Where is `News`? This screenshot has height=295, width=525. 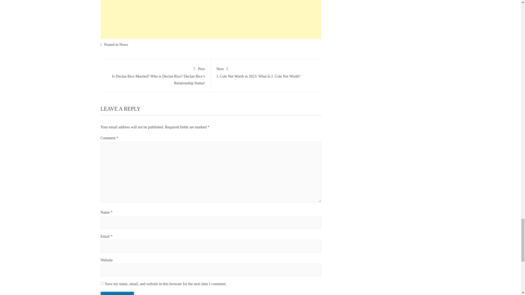
News is located at coordinates (124, 44).